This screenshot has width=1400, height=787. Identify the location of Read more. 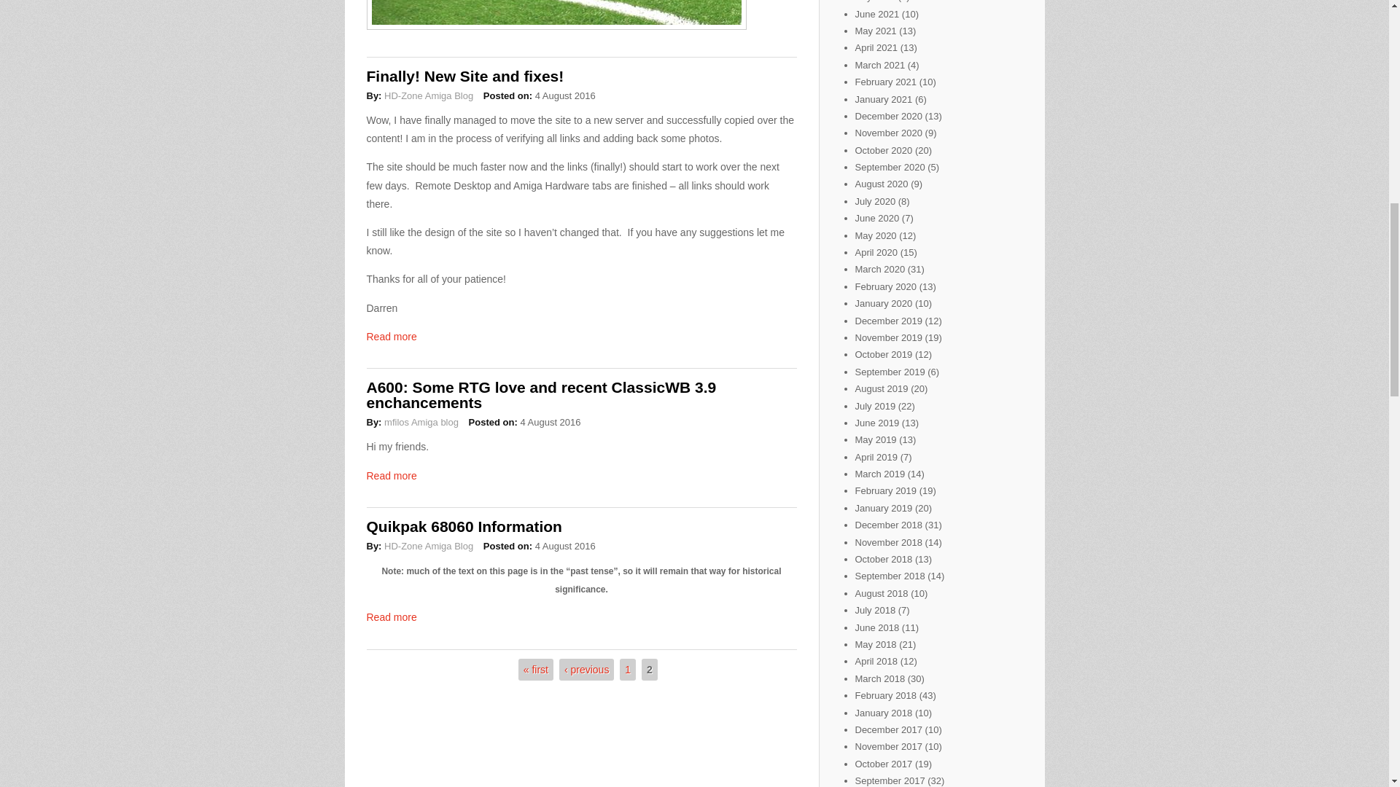
(391, 475).